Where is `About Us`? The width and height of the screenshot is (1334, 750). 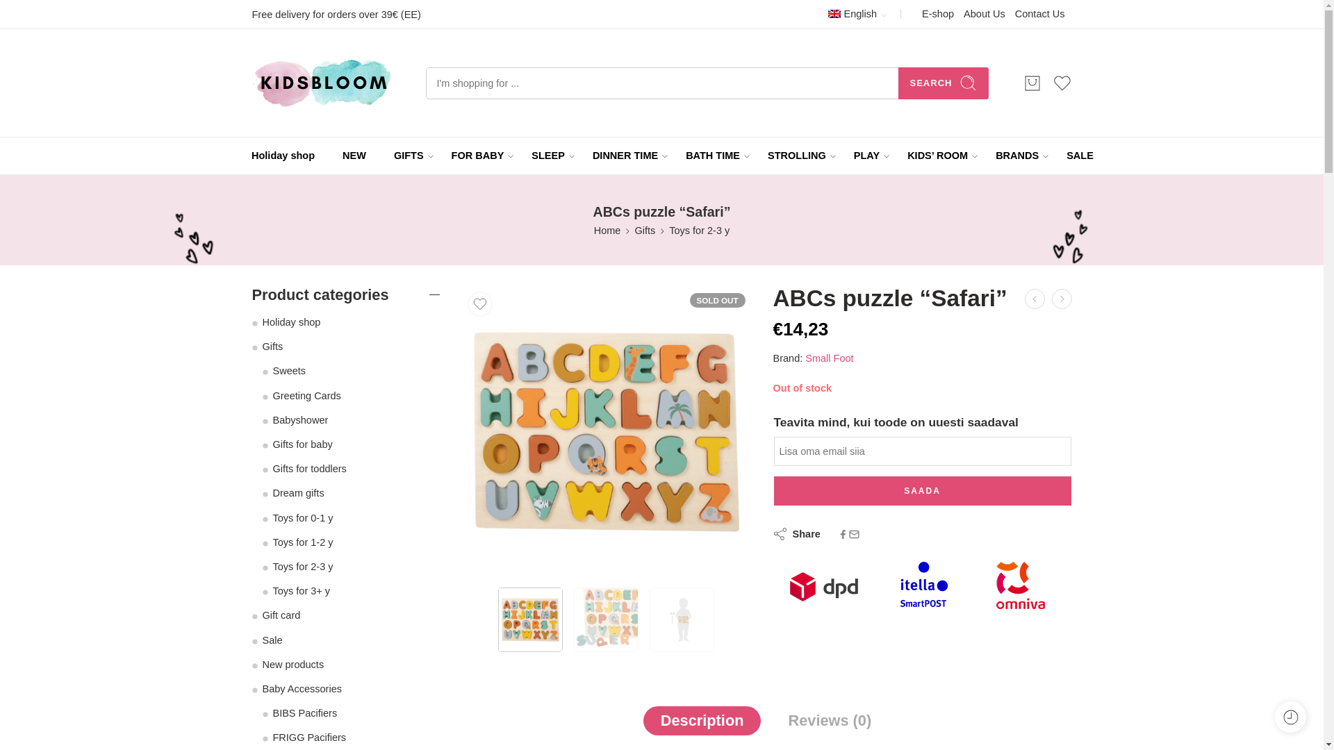 About Us is located at coordinates (984, 14).